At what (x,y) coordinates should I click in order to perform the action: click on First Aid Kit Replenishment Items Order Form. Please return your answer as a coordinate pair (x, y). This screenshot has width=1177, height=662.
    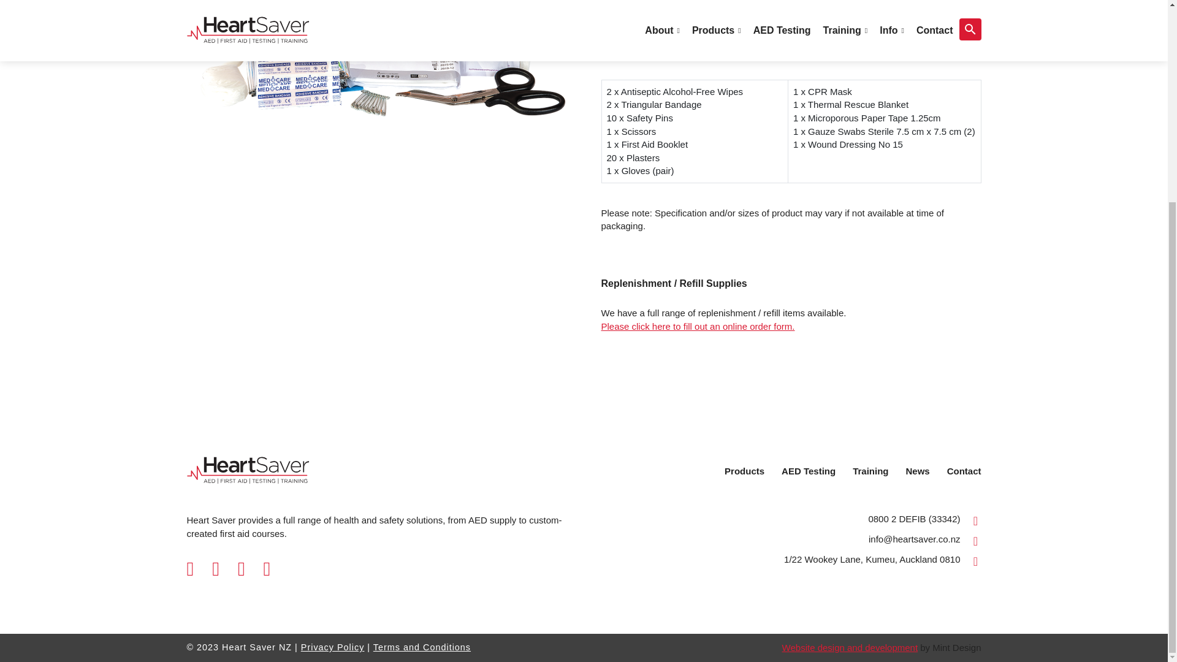
    Looking at the image, I should click on (698, 326).